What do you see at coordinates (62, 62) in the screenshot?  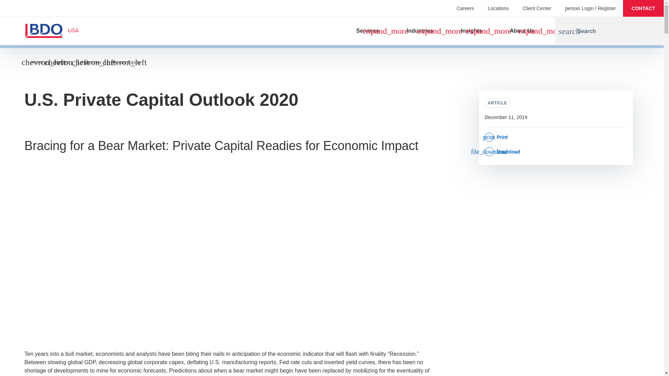 I see `Insights` at bounding box center [62, 62].